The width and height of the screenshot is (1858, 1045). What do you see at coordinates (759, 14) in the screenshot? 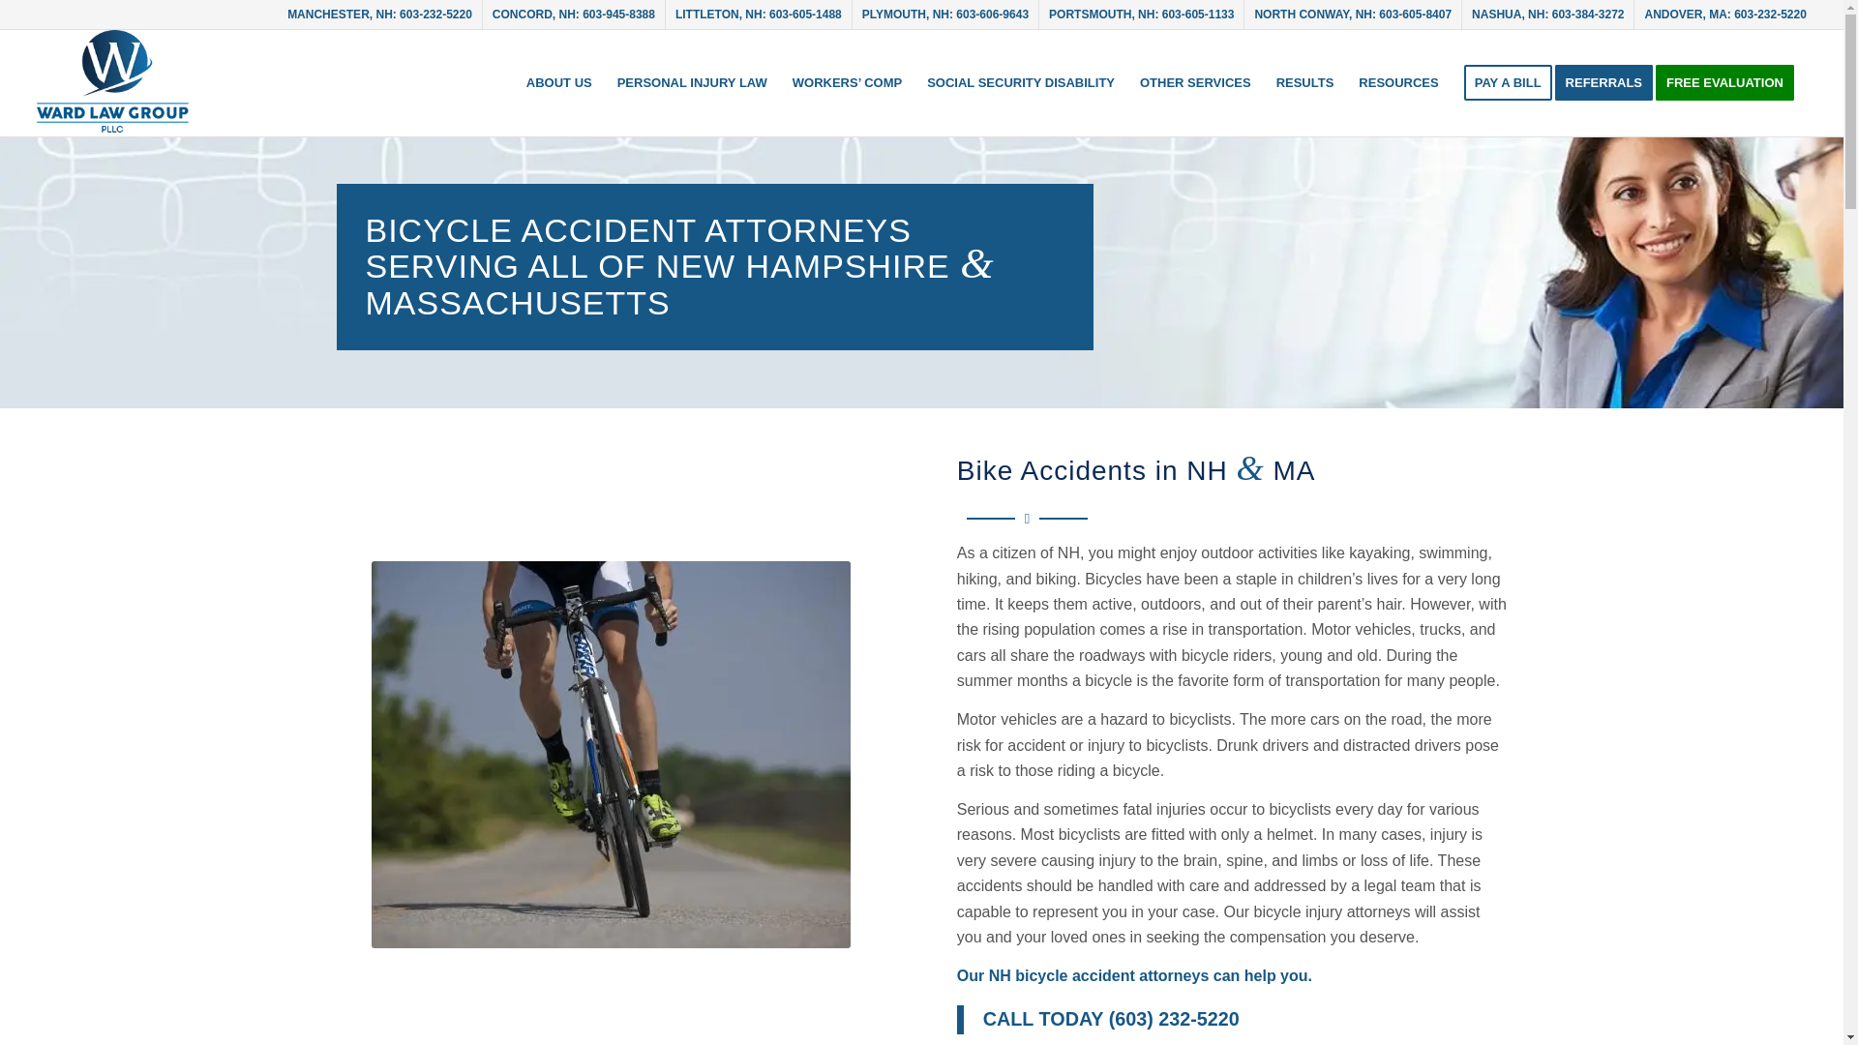
I see `LITTLETON, NH: 603-605-1488` at bounding box center [759, 14].